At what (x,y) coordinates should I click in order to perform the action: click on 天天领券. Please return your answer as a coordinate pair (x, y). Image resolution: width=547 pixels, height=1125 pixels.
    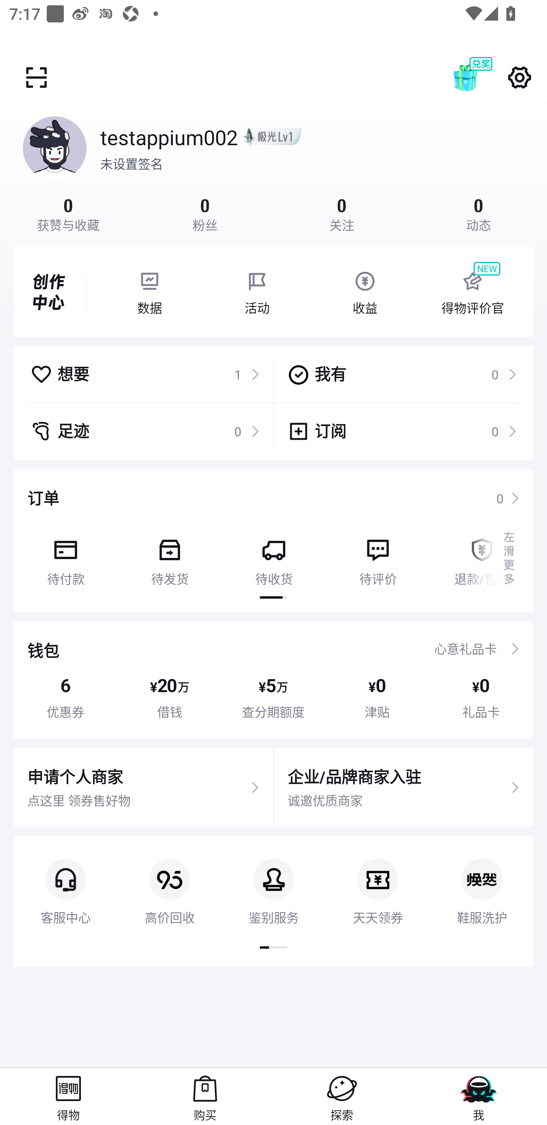
    Looking at the image, I should click on (378, 881).